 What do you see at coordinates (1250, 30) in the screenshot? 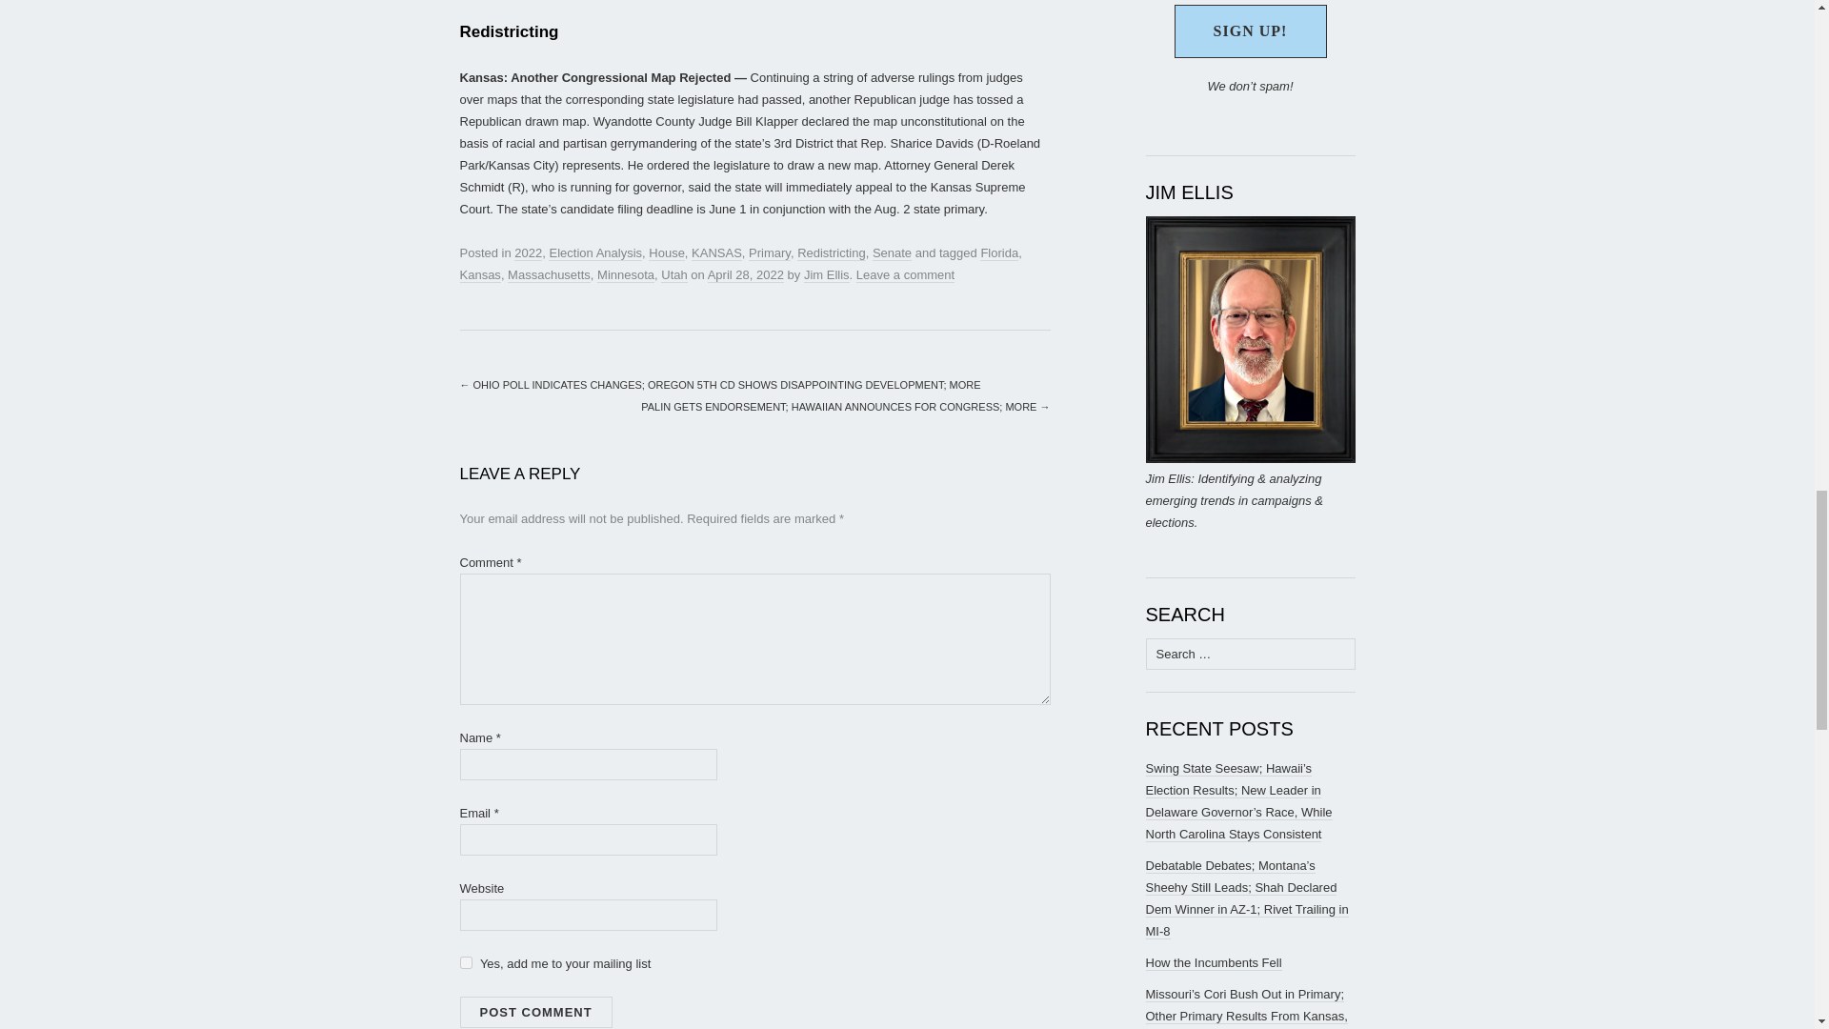
I see `Sign up!` at bounding box center [1250, 30].